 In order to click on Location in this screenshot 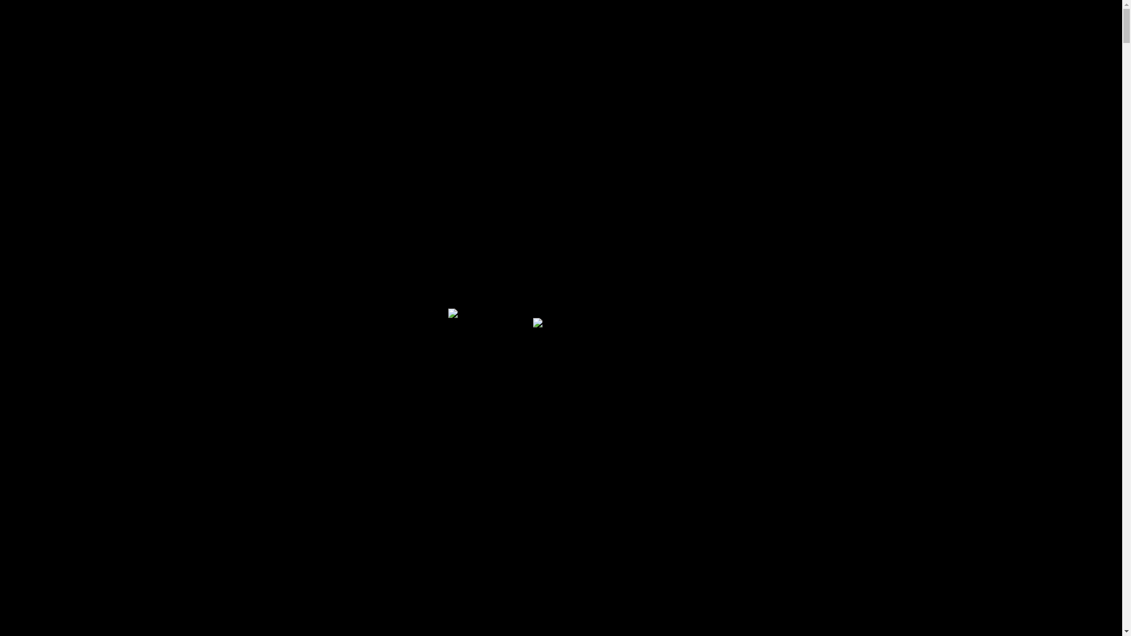, I will do `click(70, 37)`.